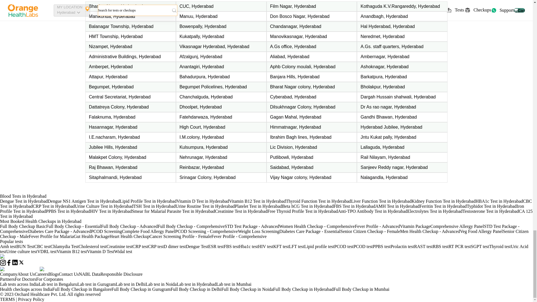 This screenshot has height=302, width=537. I want to click on Liver Function Test in Hyderabad, so click(381, 201).